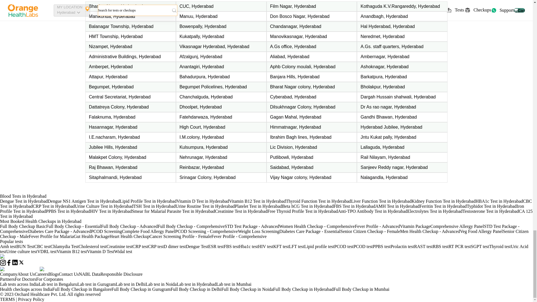 This screenshot has height=302, width=537. I want to click on Liver Function Test in Hyderabad, so click(381, 201).